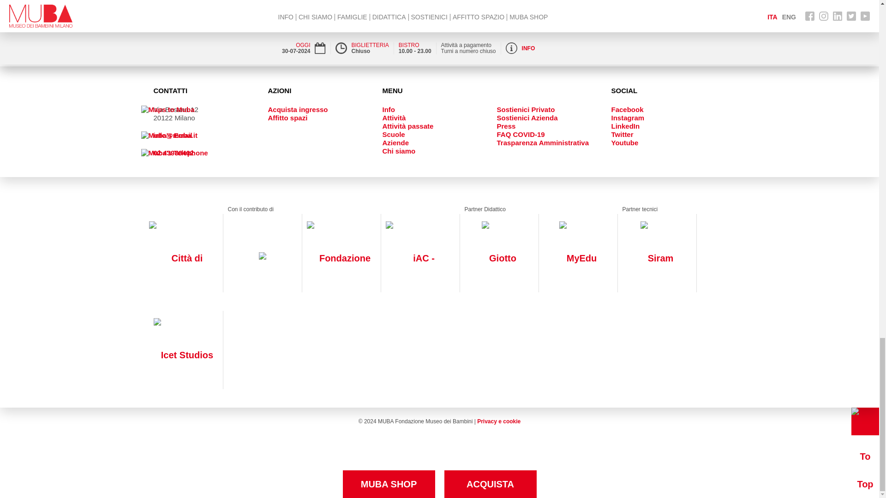 The height and width of the screenshot is (498, 886). Describe the element at coordinates (688, 6) in the screenshot. I see `ISCRIVITI` at that location.